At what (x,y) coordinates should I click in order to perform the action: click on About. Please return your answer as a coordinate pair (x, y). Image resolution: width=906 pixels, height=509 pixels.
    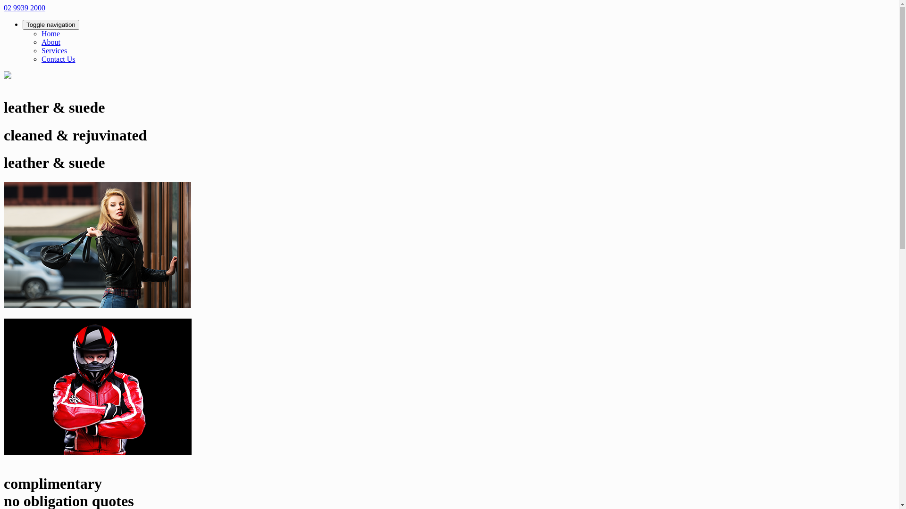
    Looking at the image, I should click on (51, 42).